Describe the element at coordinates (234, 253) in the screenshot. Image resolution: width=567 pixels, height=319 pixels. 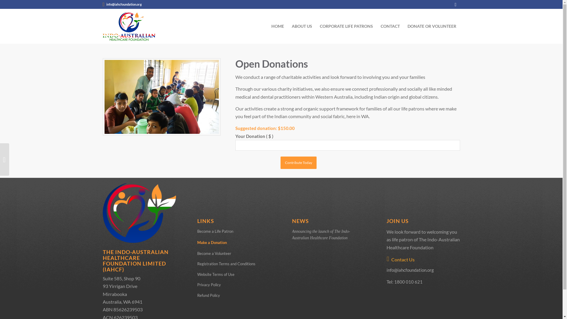
I see `Become a Volunteer` at that location.